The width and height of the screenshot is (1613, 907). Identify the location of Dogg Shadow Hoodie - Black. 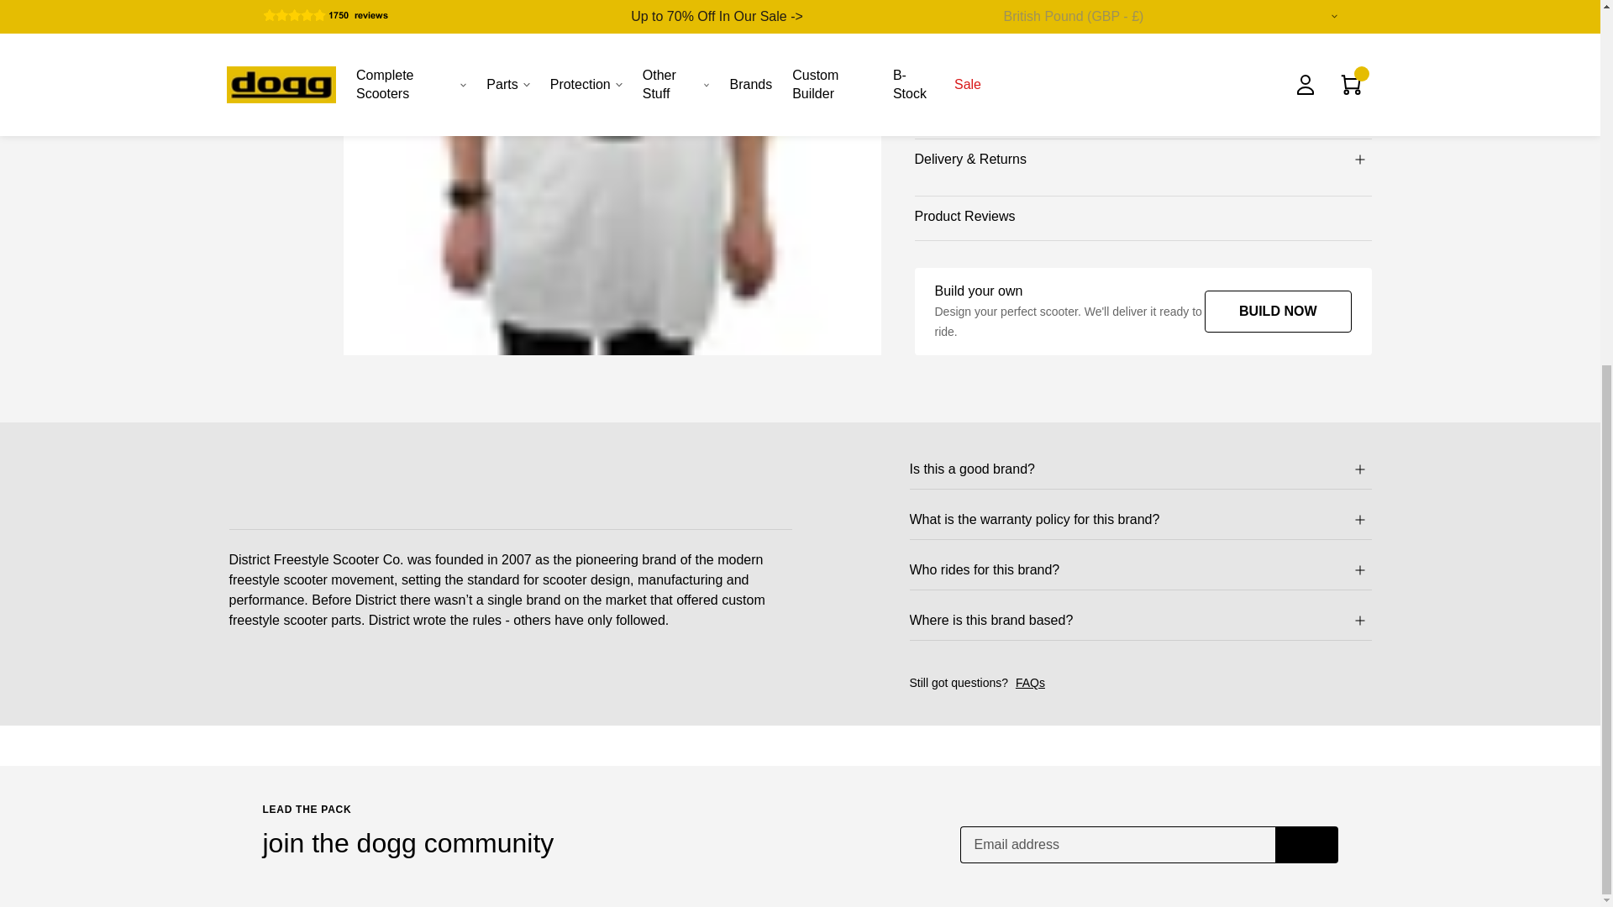
(361, 586).